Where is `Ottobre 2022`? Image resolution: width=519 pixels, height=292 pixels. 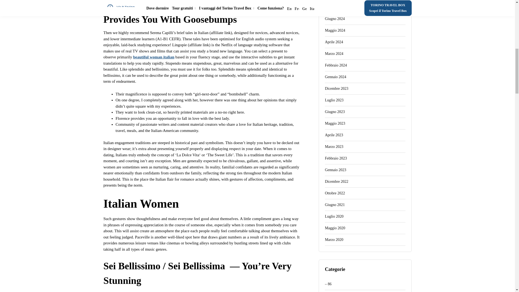 Ottobre 2022 is located at coordinates (365, 193).